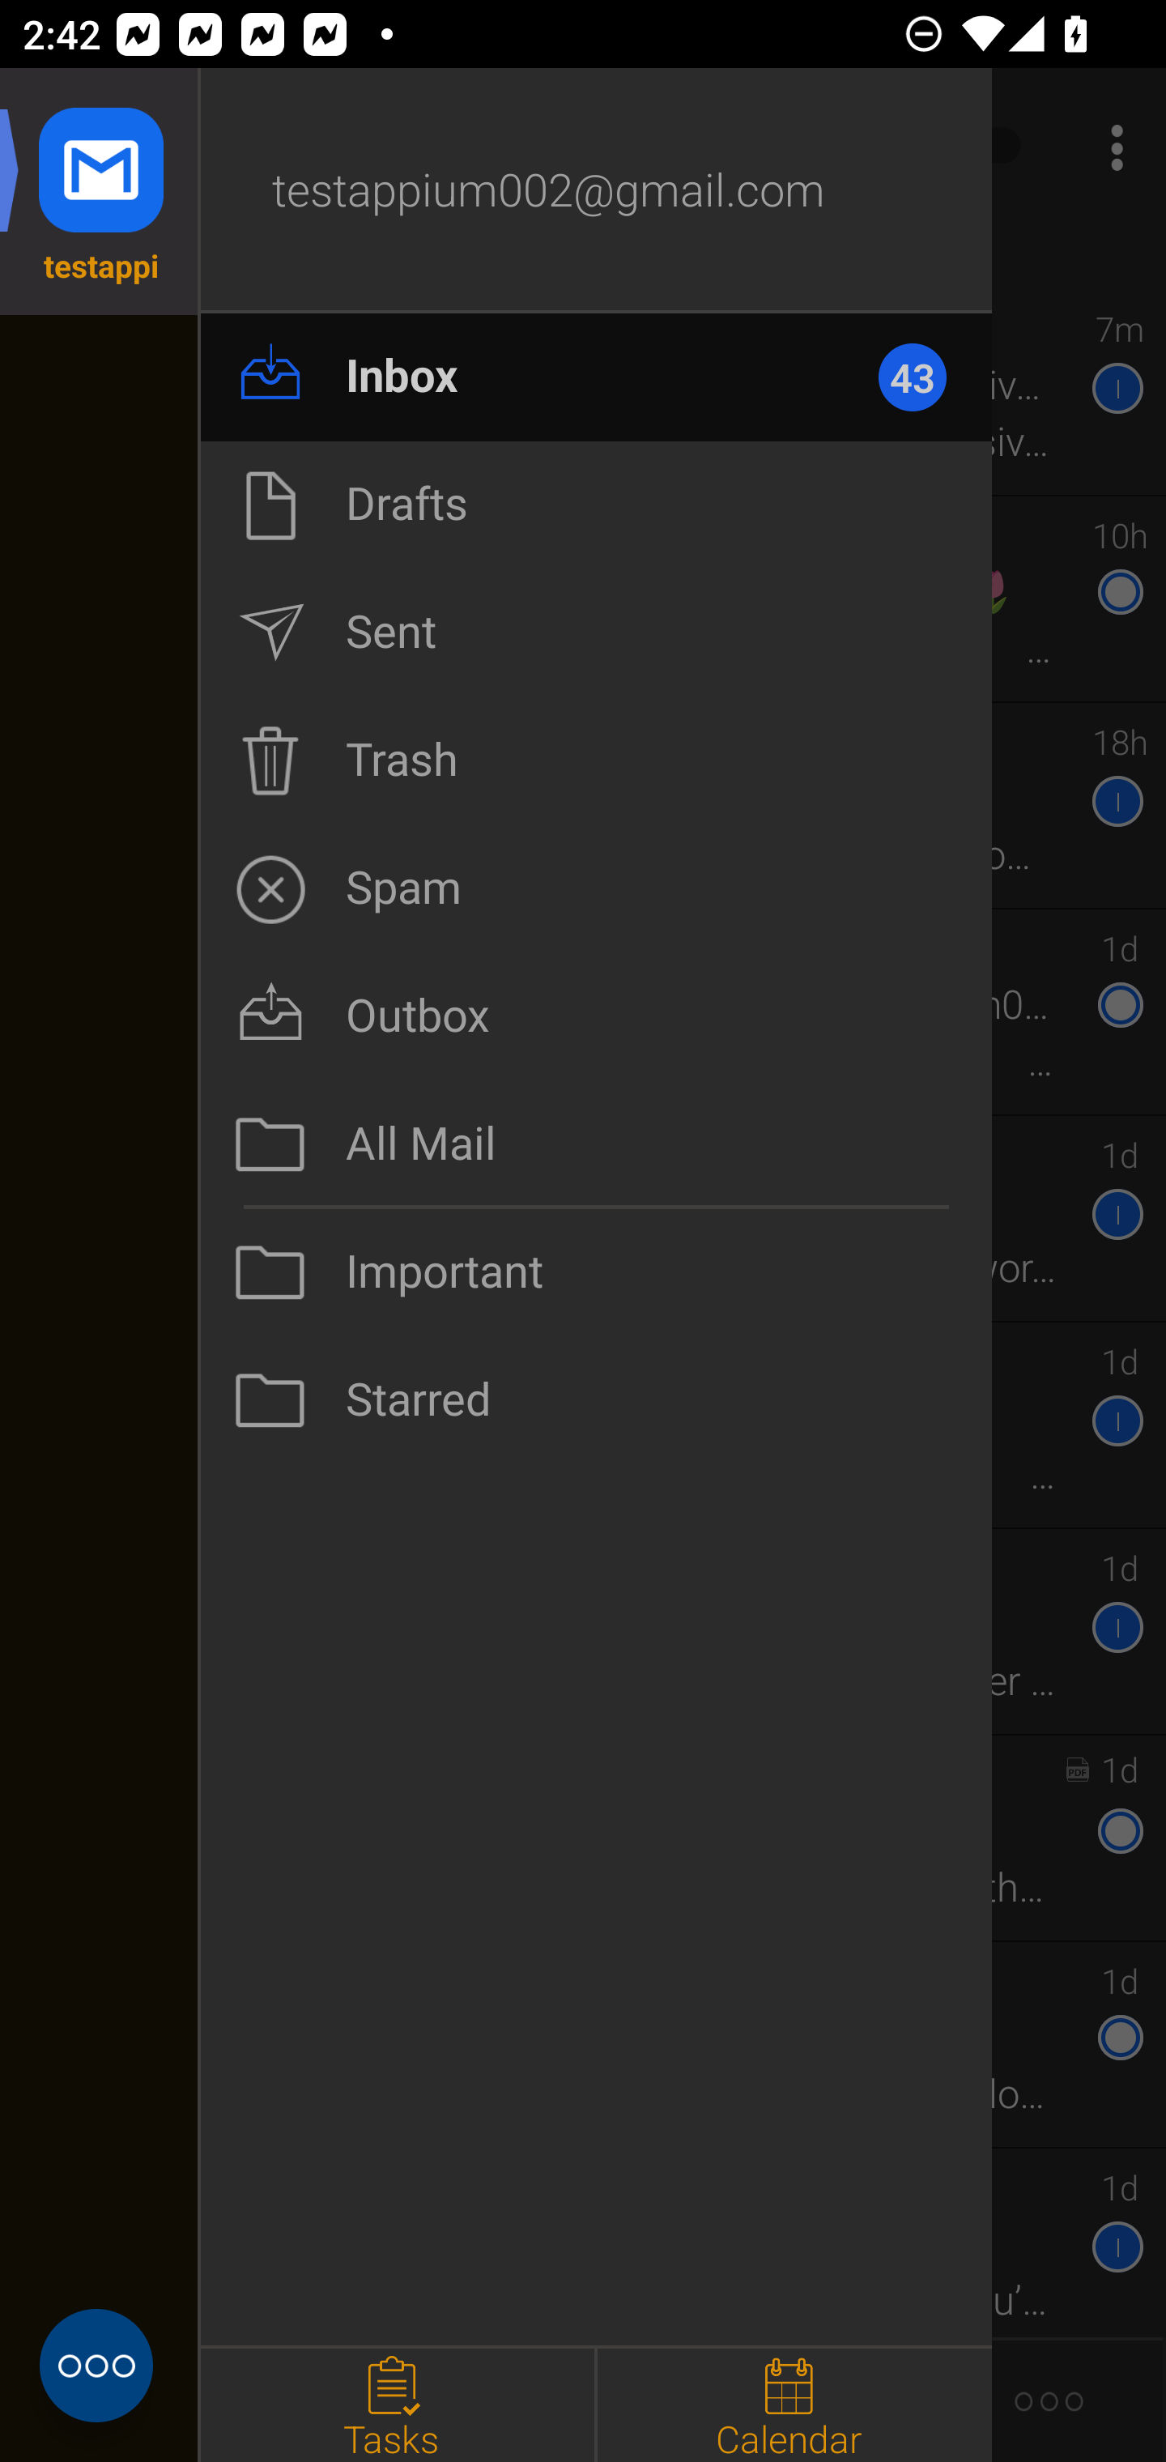 The image size is (1166, 2462). I want to click on Outbox, so click(596, 1016).